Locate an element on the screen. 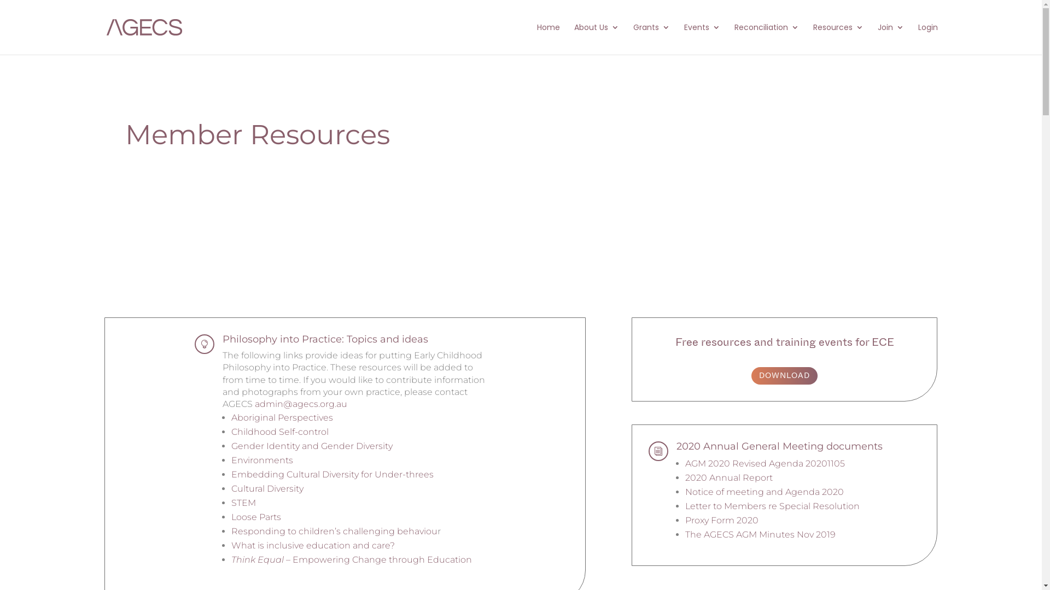 The width and height of the screenshot is (1050, 590). admin@agecs.org.au is located at coordinates (301, 404).